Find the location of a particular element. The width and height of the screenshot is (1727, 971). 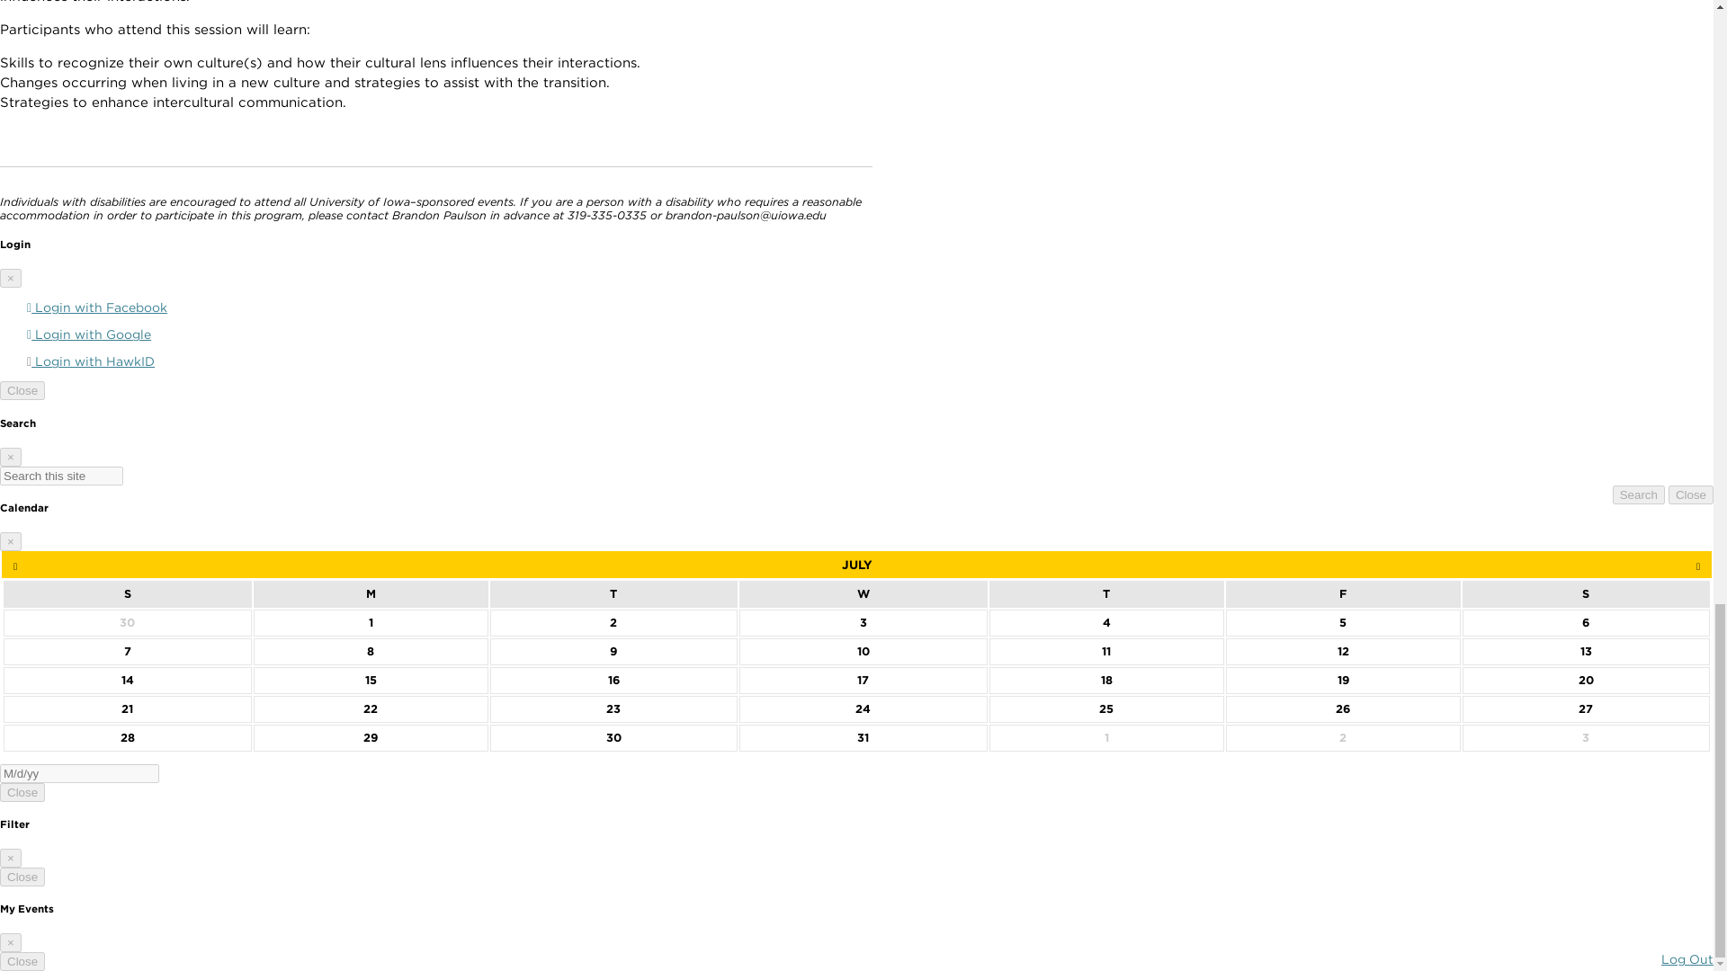

Search is located at coordinates (1639, 494).